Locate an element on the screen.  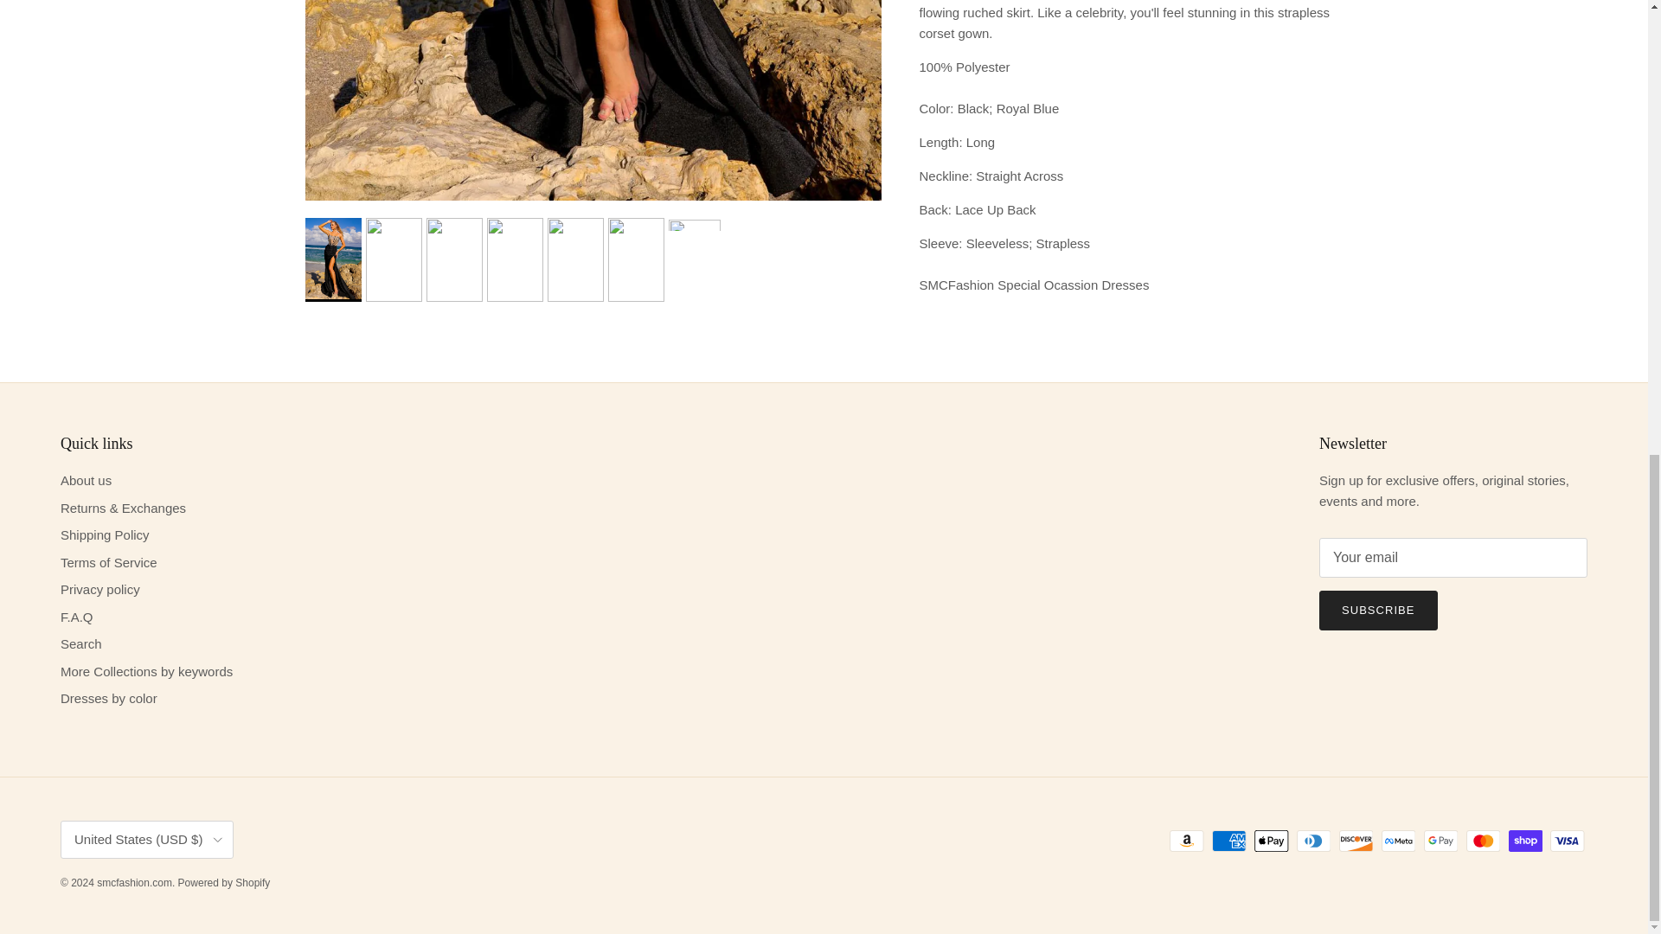
American Express is located at coordinates (1228, 841).